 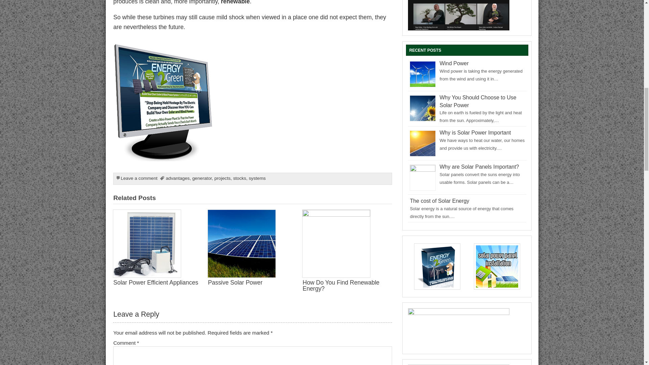 What do you see at coordinates (240, 178) in the screenshot?
I see `stocks` at bounding box center [240, 178].